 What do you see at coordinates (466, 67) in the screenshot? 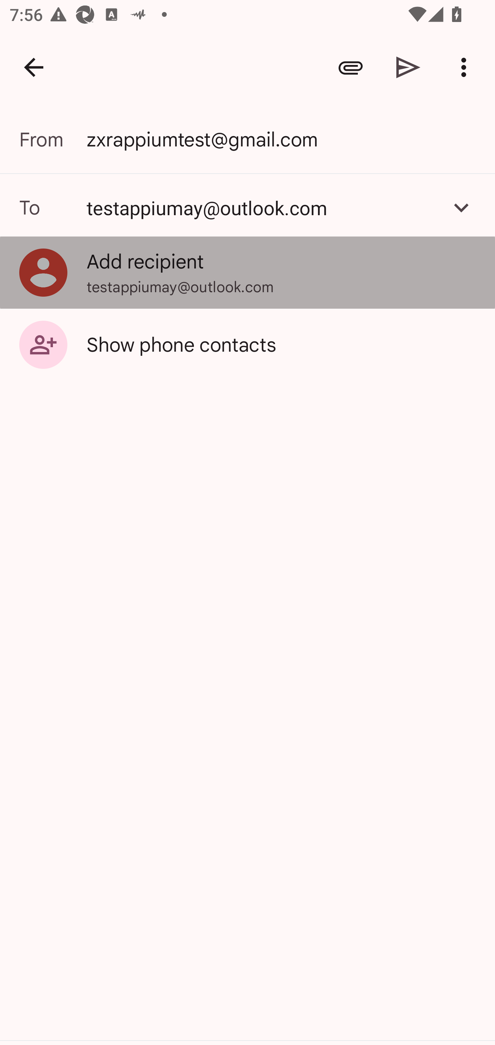
I see `More options` at bounding box center [466, 67].